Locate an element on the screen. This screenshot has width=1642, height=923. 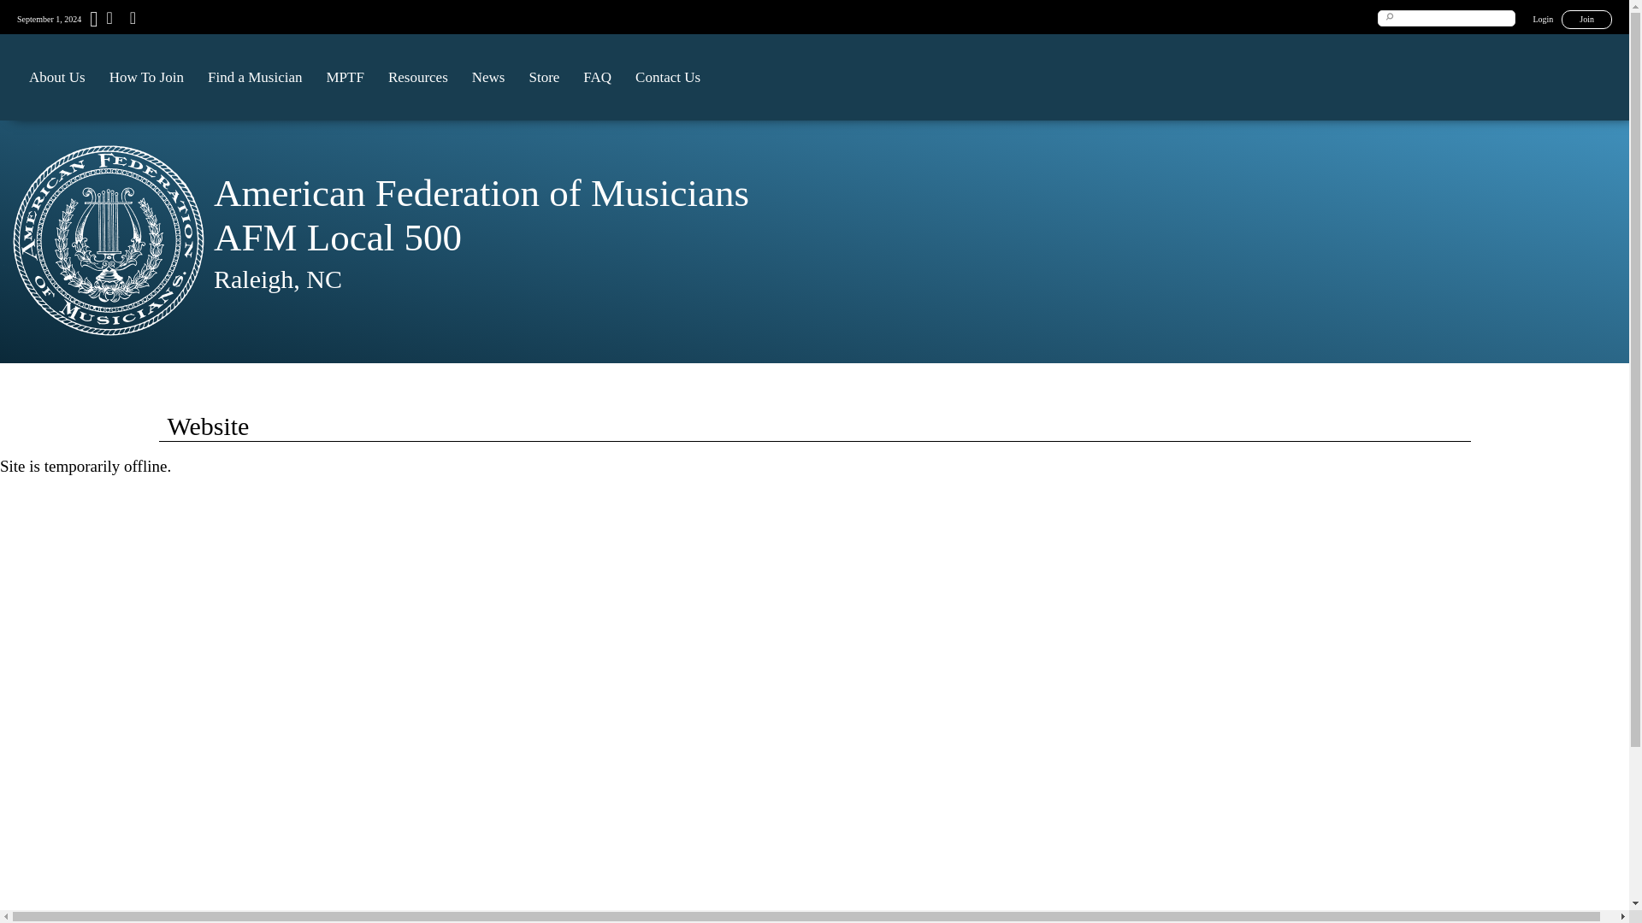
Join is located at coordinates (1586, 19).